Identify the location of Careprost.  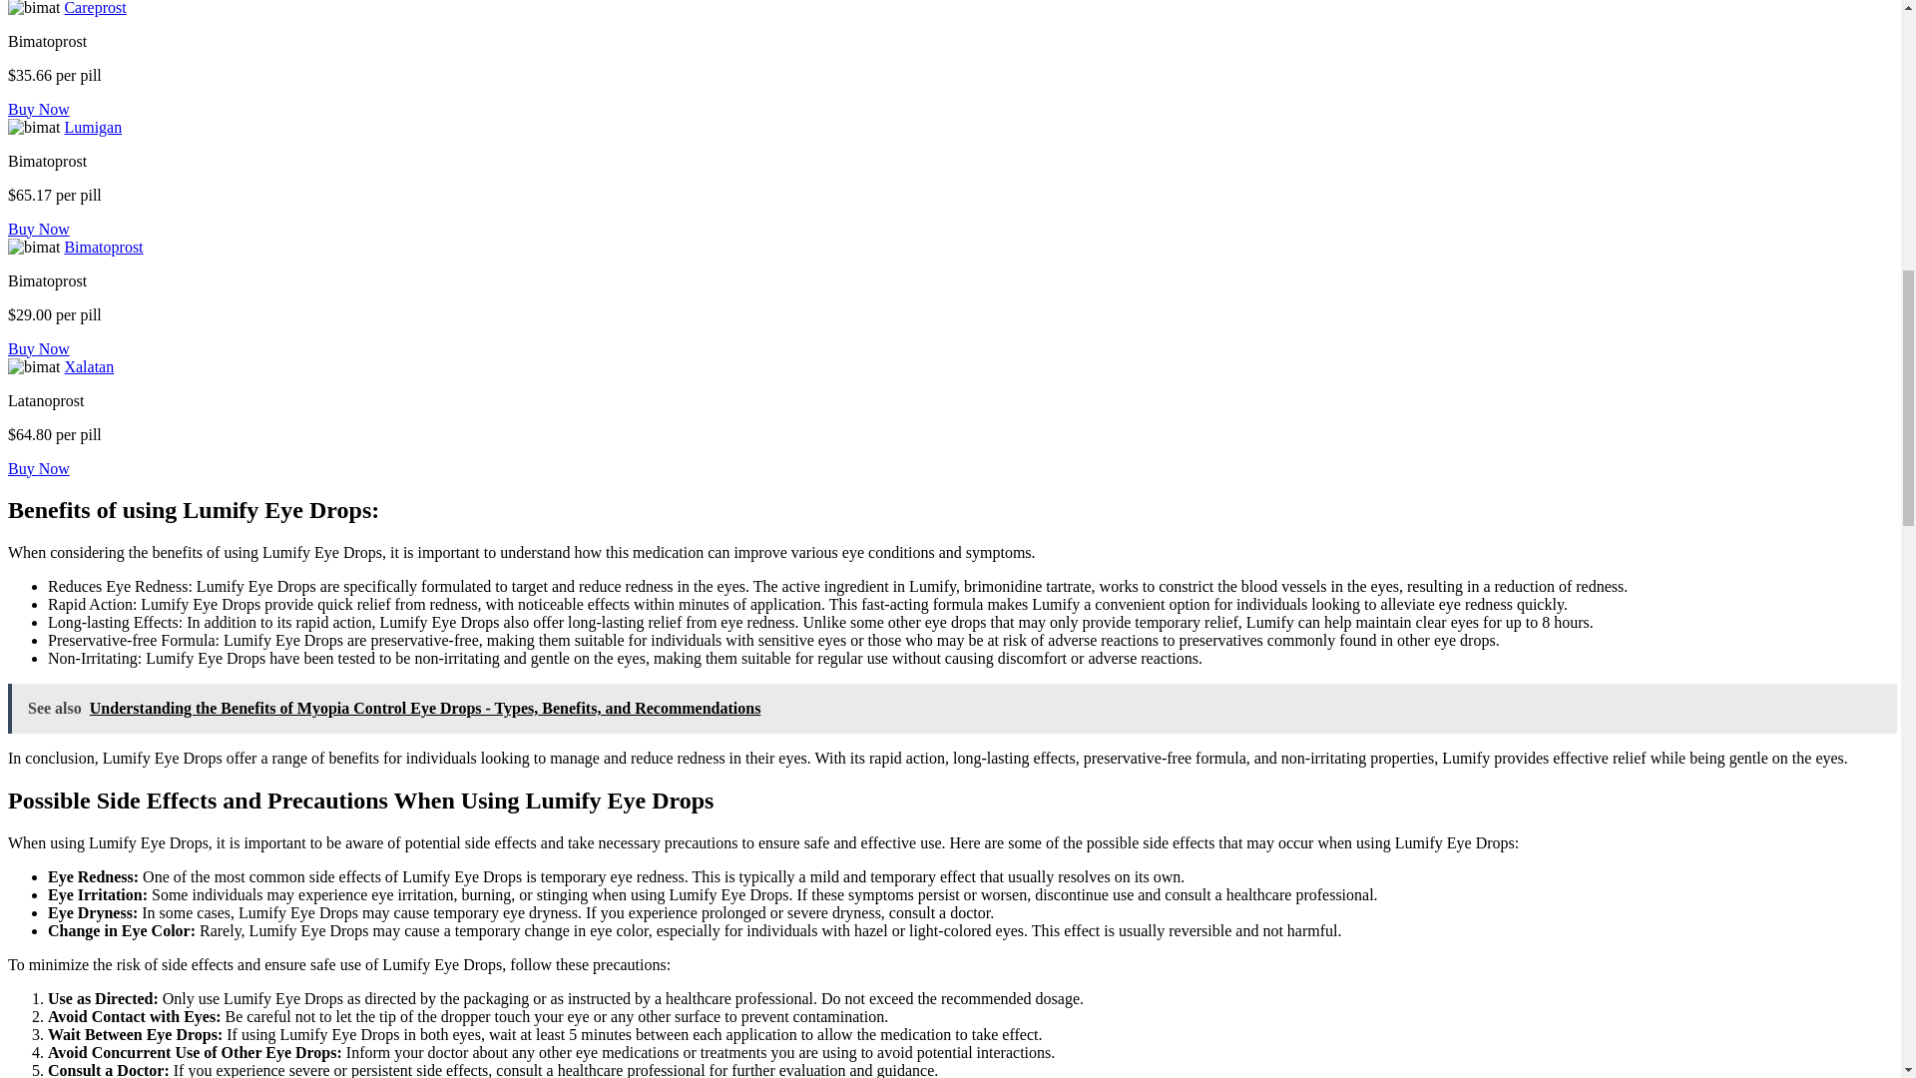
(94, 8).